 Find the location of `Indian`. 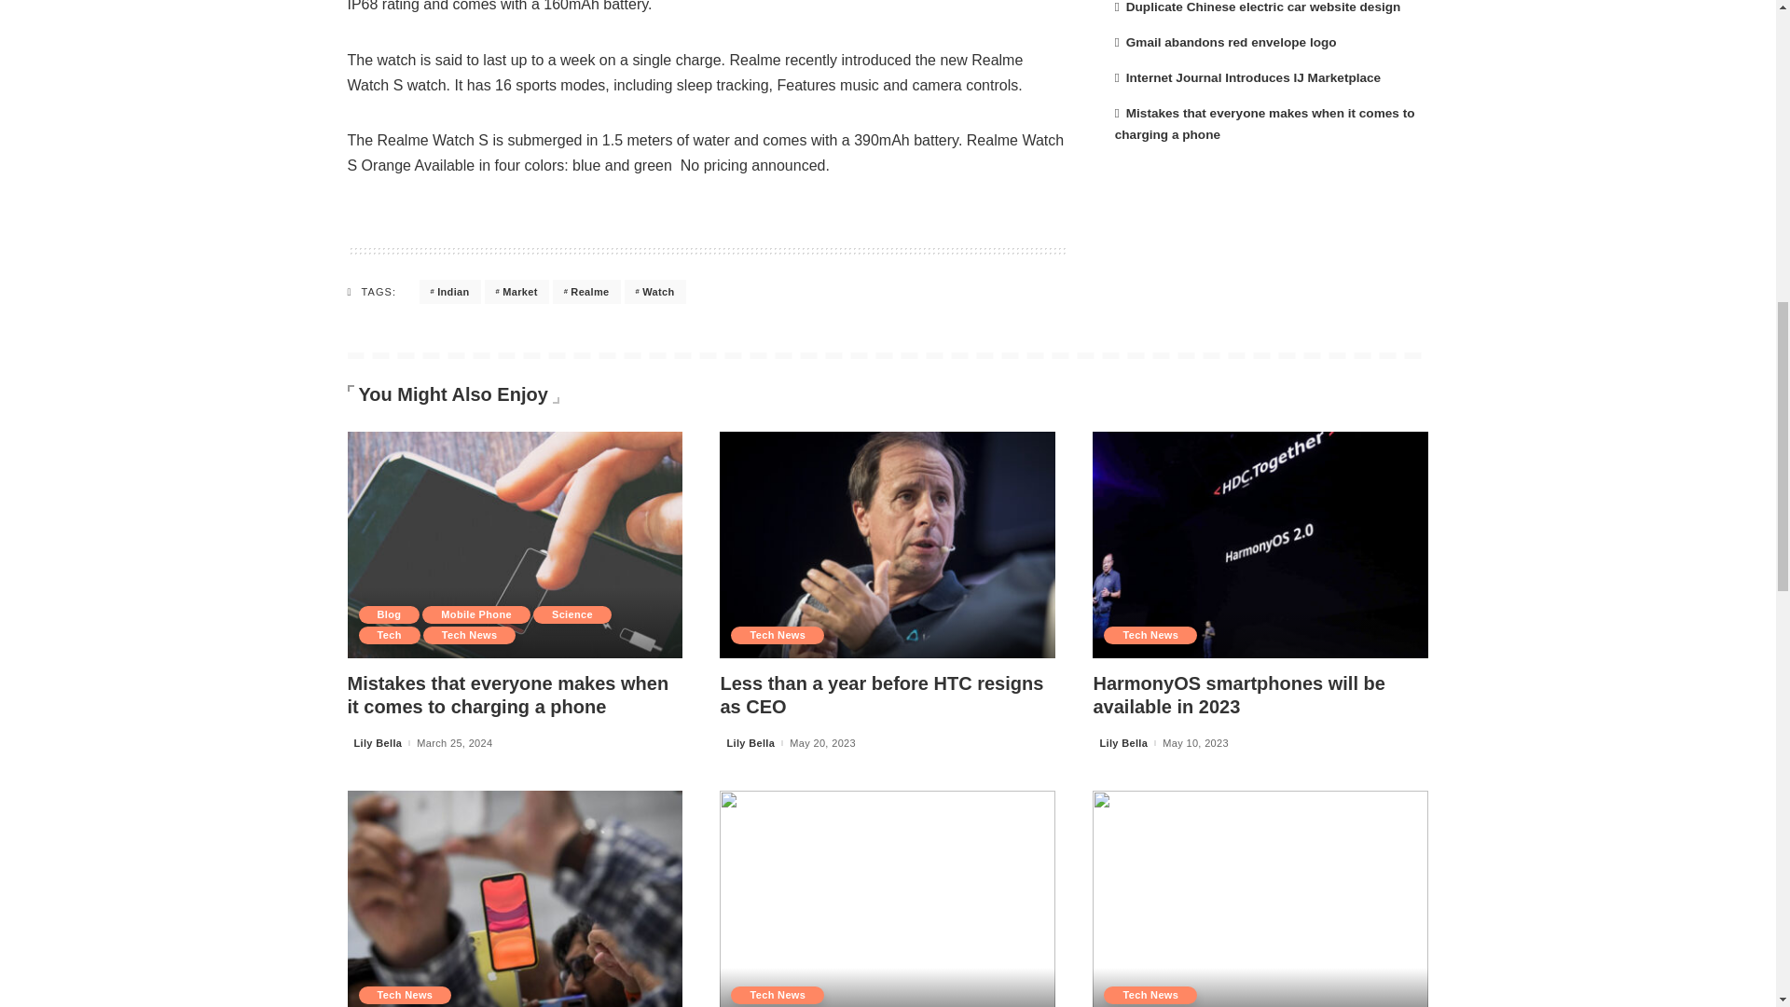

Indian is located at coordinates (449, 292).